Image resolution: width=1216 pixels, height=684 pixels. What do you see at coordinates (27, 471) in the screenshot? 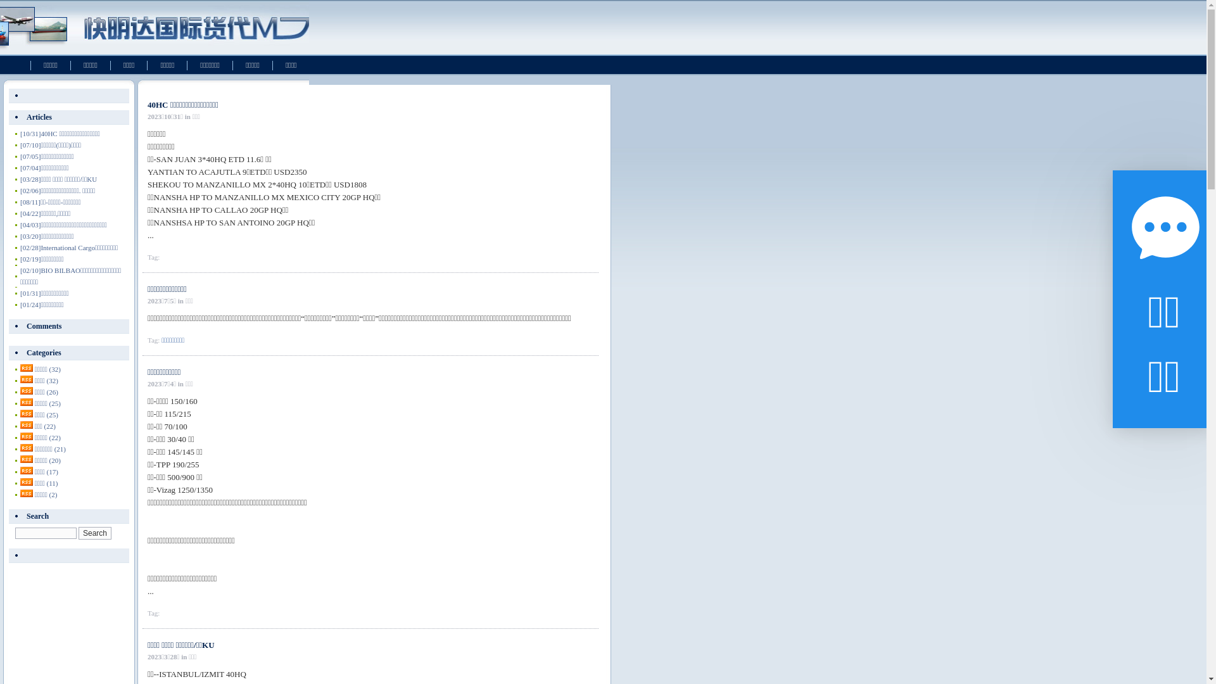
I see `rss` at bounding box center [27, 471].